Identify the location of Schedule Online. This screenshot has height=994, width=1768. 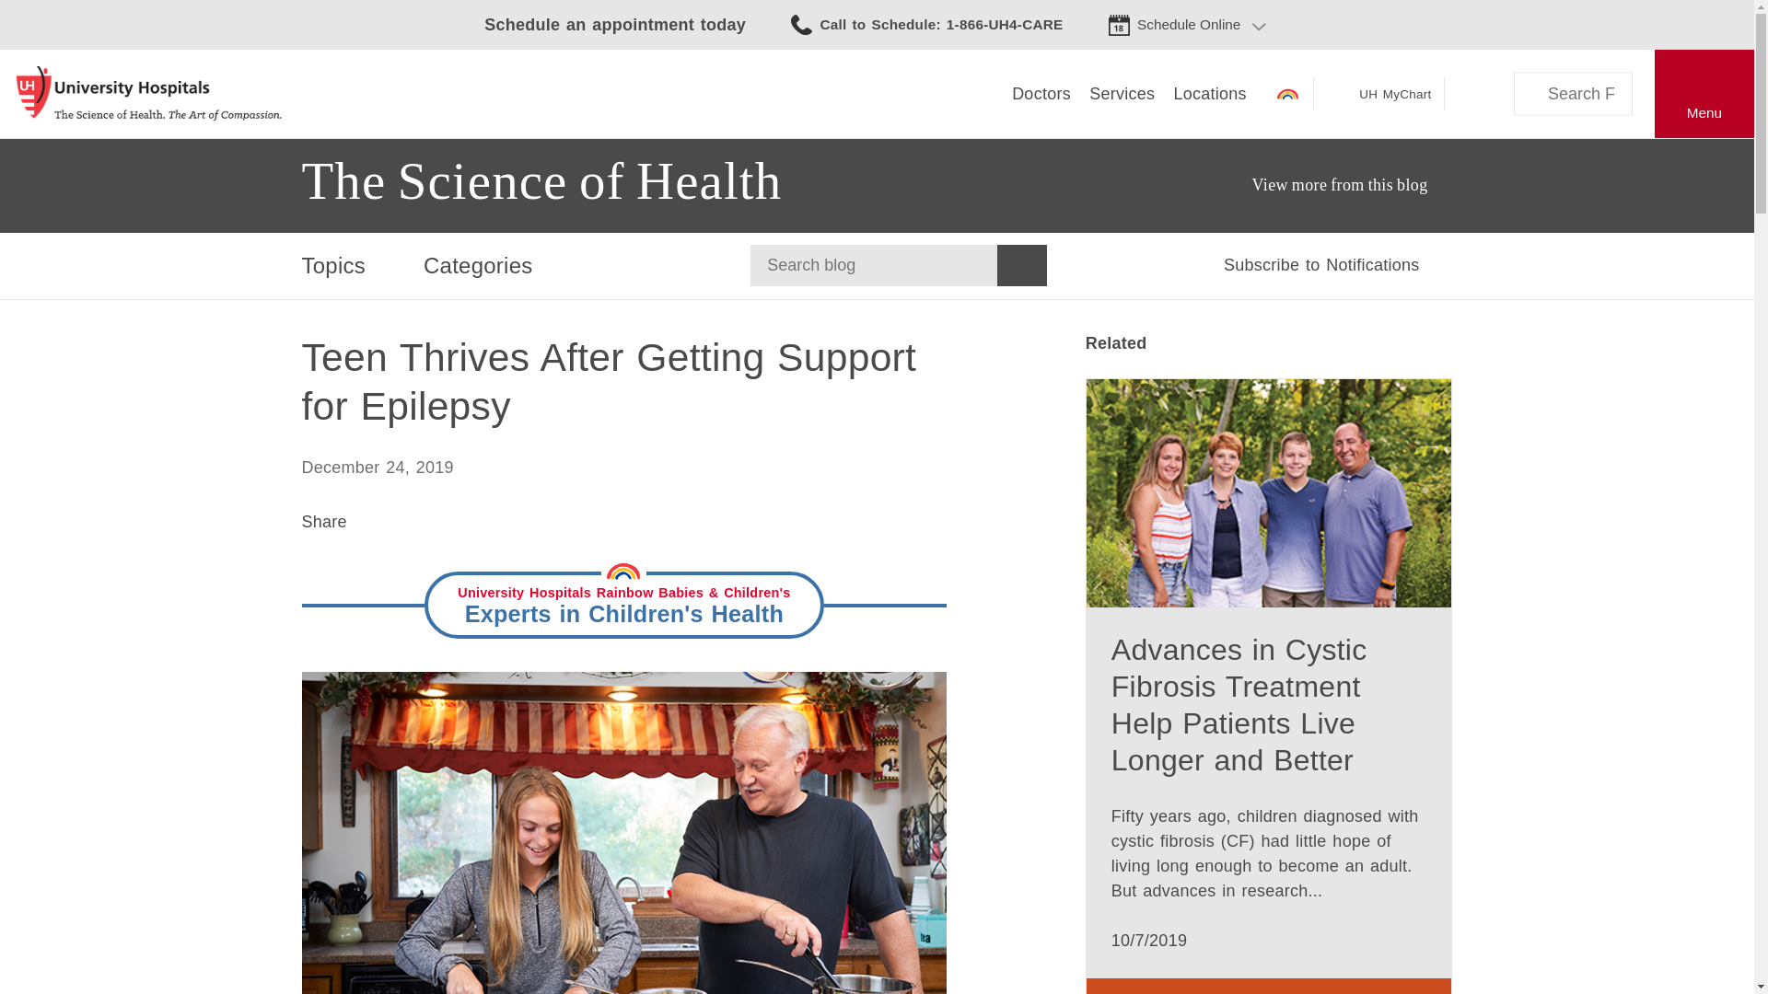
(1188, 25).